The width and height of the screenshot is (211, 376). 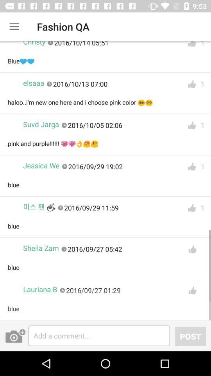 I want to click on click item below blue item, so click(x=39, y=207).